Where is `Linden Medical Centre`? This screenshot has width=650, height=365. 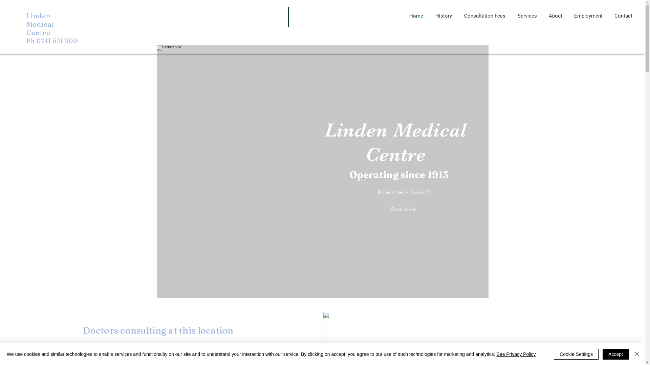 Linden Medical Centre is located at coordinates (40, 24).